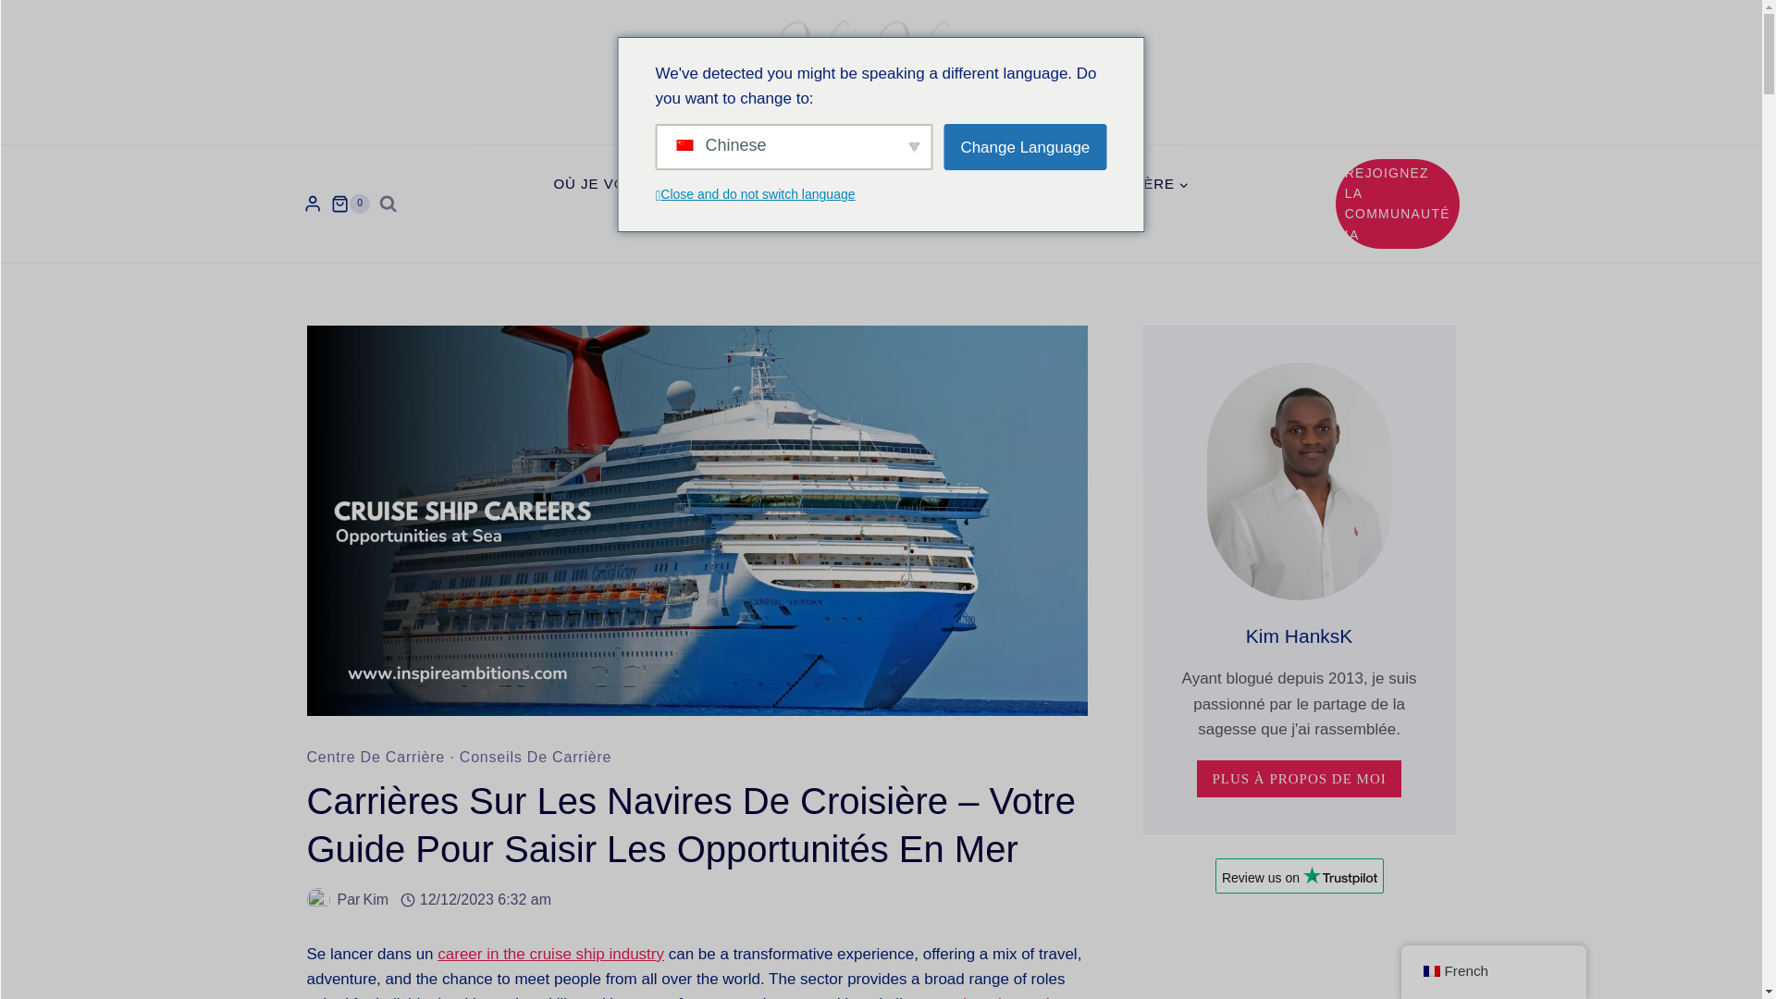  I want to click on 0, so click(350, 203).